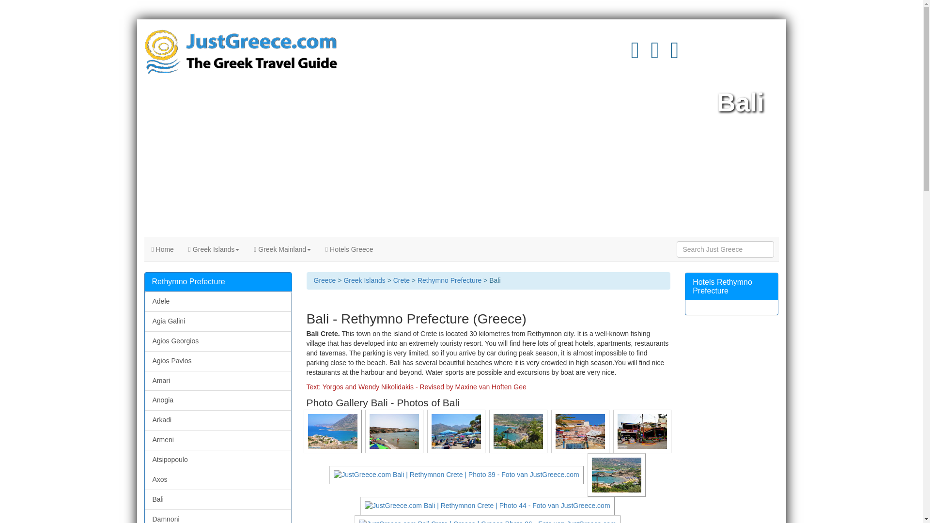  I want to click on Greek Islands, so click(364, 280).